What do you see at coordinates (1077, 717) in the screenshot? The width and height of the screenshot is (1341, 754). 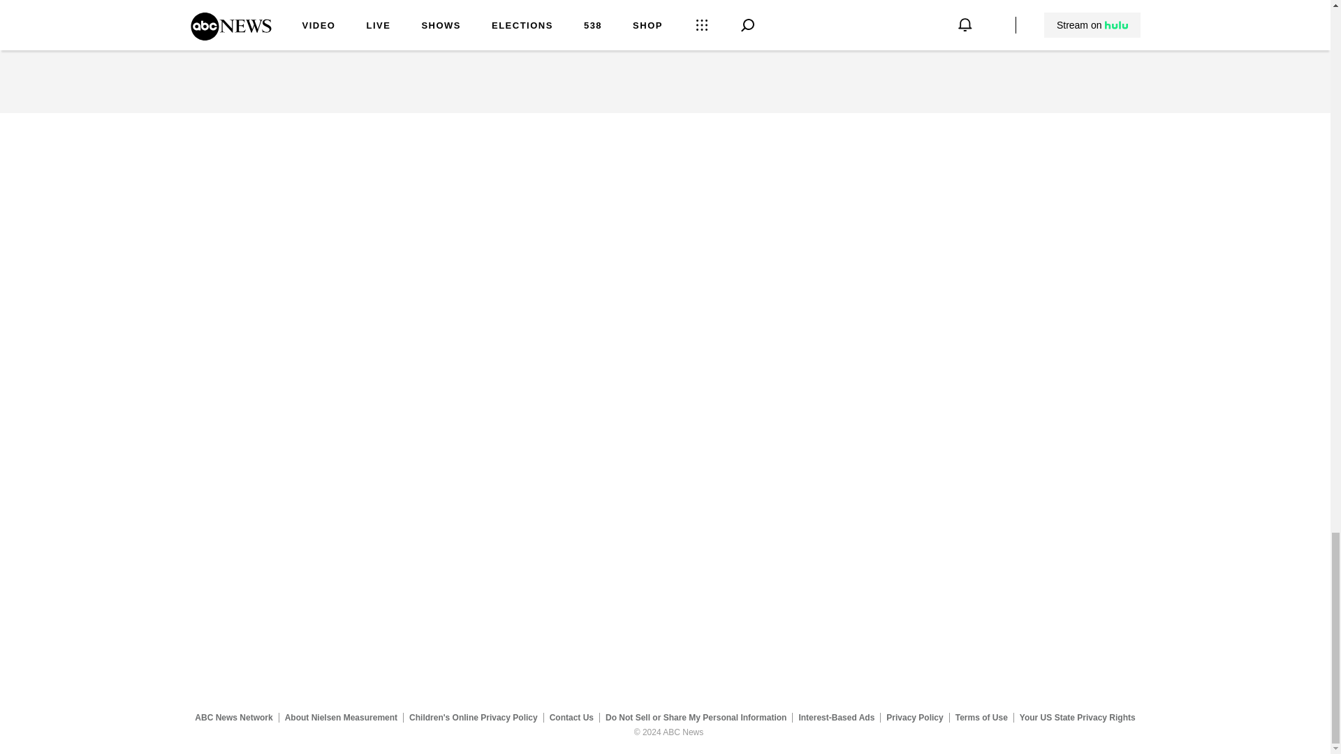 I see `Your US State Privacy Rights` at bounding box center [1077, 717].